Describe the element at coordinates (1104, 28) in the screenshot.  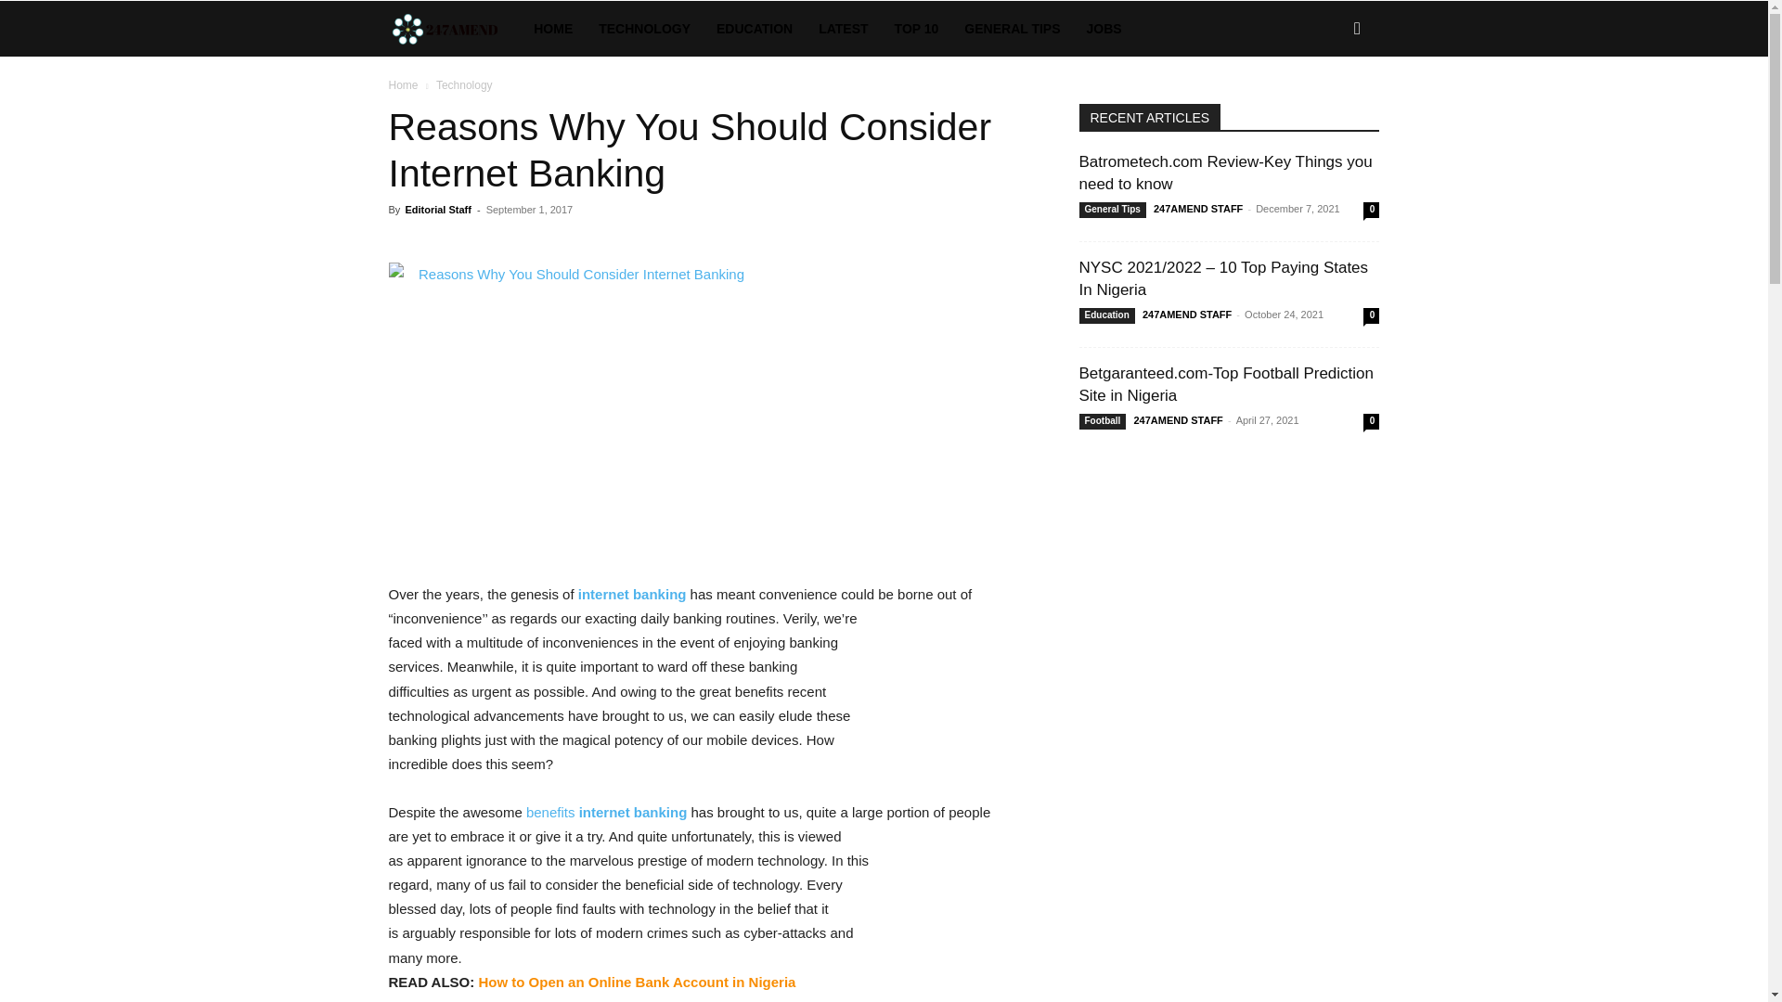
I see `JOBS` at that location.